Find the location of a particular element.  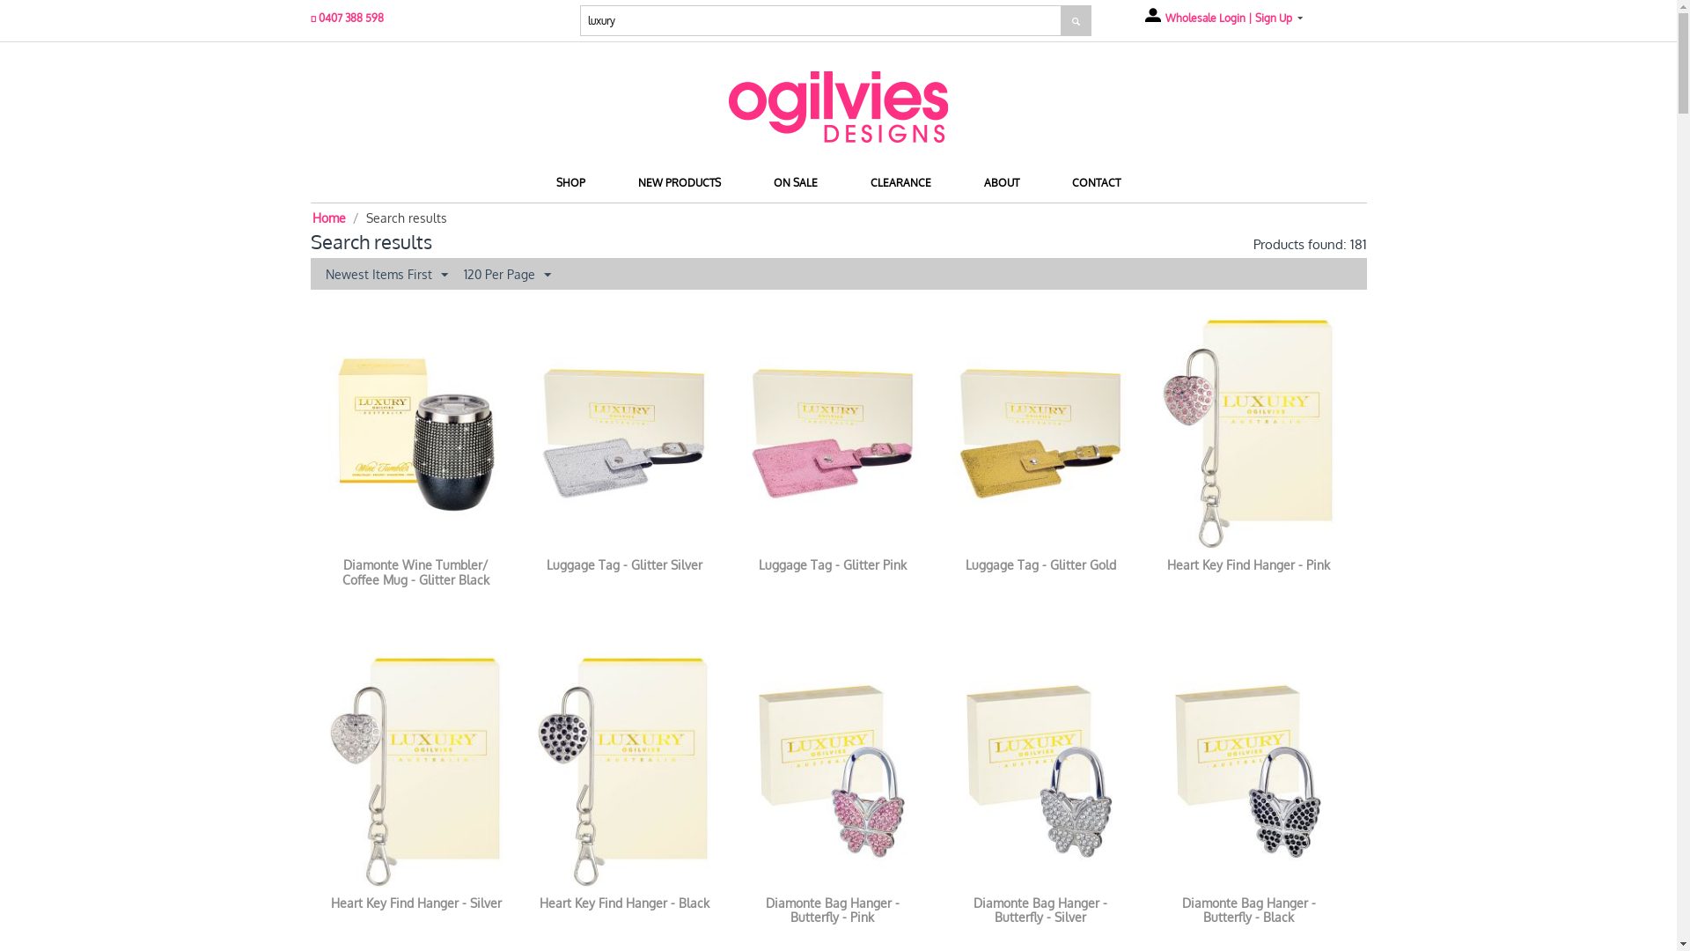

Heart Key Find Hanger - Black is located at coordinates (624, 903).